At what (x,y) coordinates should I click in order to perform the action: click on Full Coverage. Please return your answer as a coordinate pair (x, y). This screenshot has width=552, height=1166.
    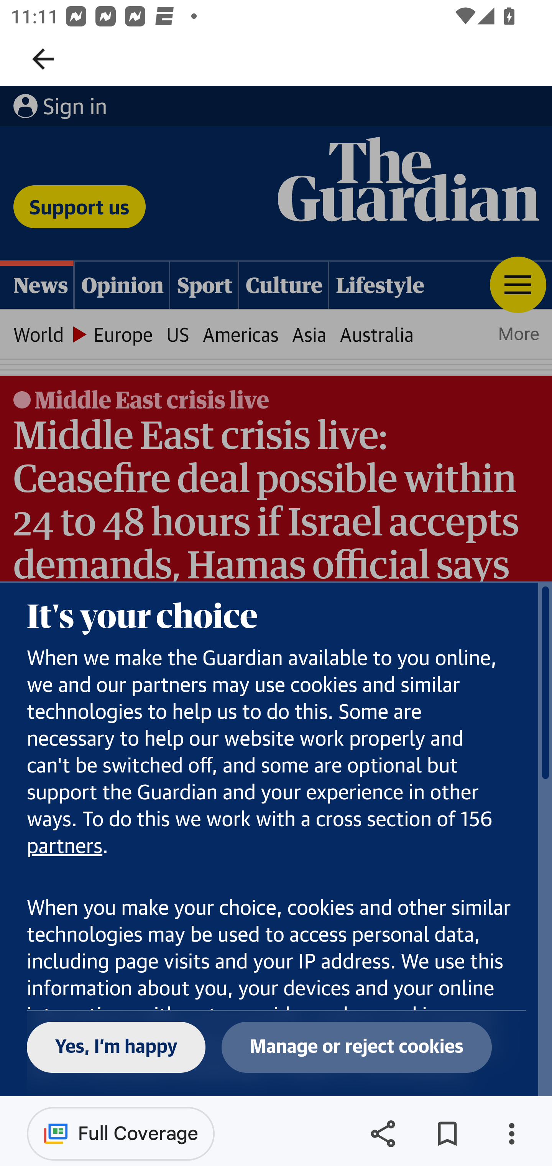
    Looking at the image, I should click on (121, 1133).